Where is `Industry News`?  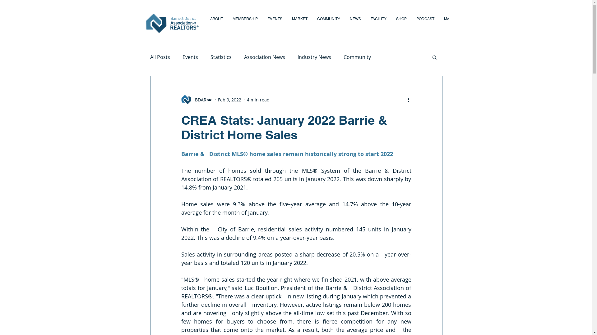 Industry News is located at coordinates (314, 57).